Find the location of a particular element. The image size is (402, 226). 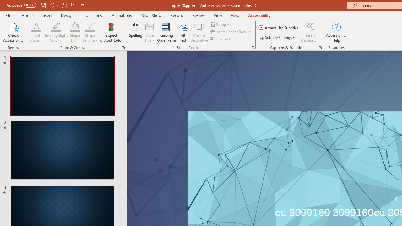

Screen Reader is located at coordinates (253, 48).